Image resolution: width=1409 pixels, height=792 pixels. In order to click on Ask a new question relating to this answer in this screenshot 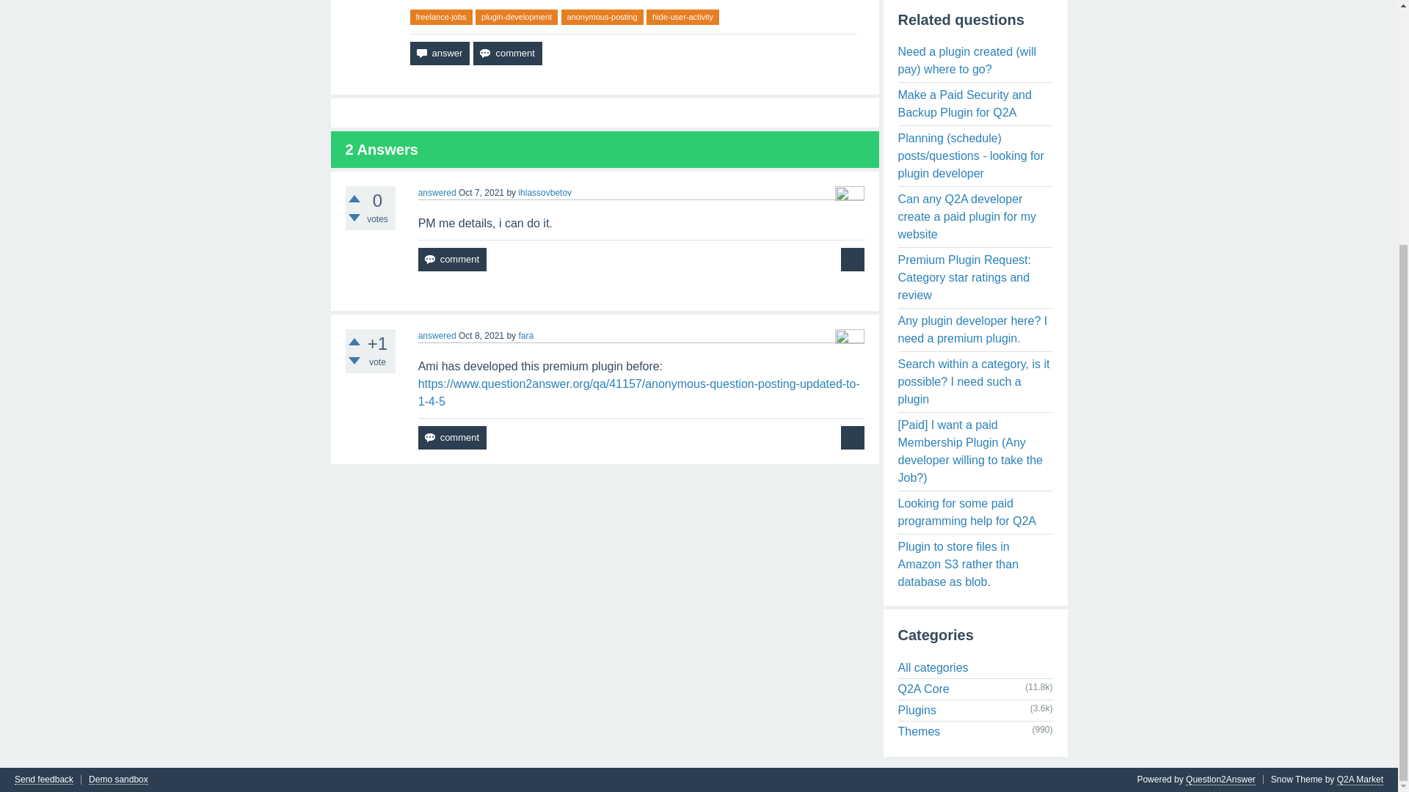, I will do `click(853, 438)`.